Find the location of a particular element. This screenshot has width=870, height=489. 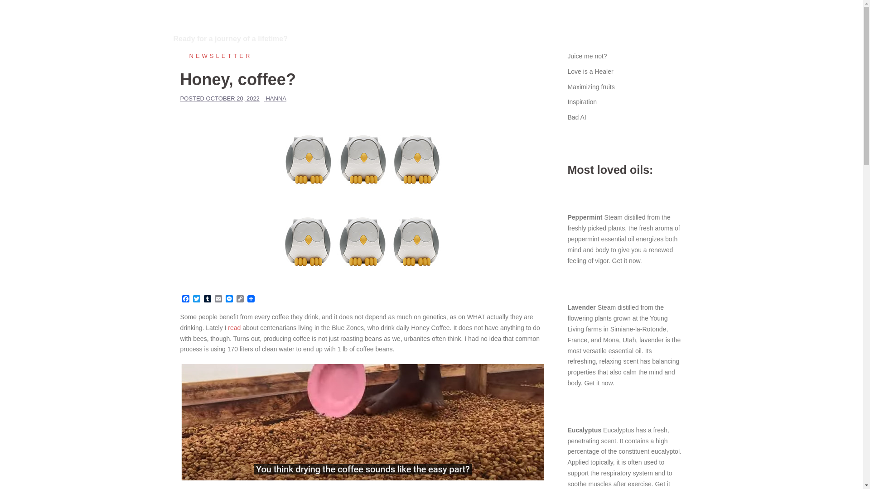

HANNA is located at coordinates (275, 98).